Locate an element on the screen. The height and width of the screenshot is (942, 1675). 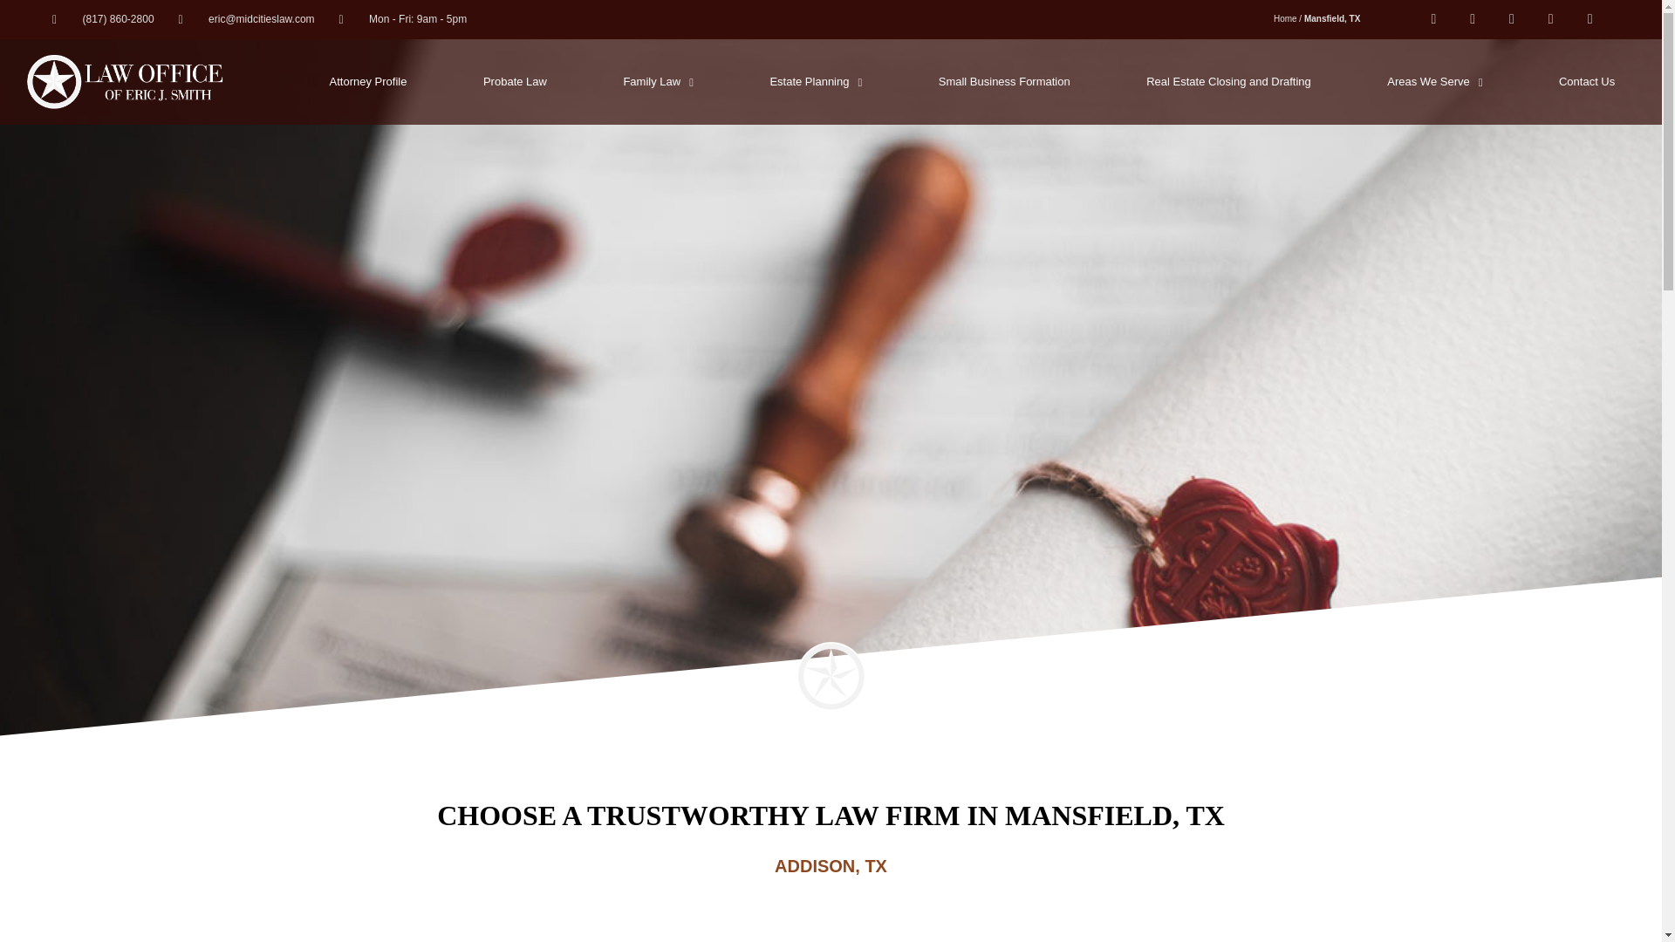
Google is located at coordinates (1550, 19).